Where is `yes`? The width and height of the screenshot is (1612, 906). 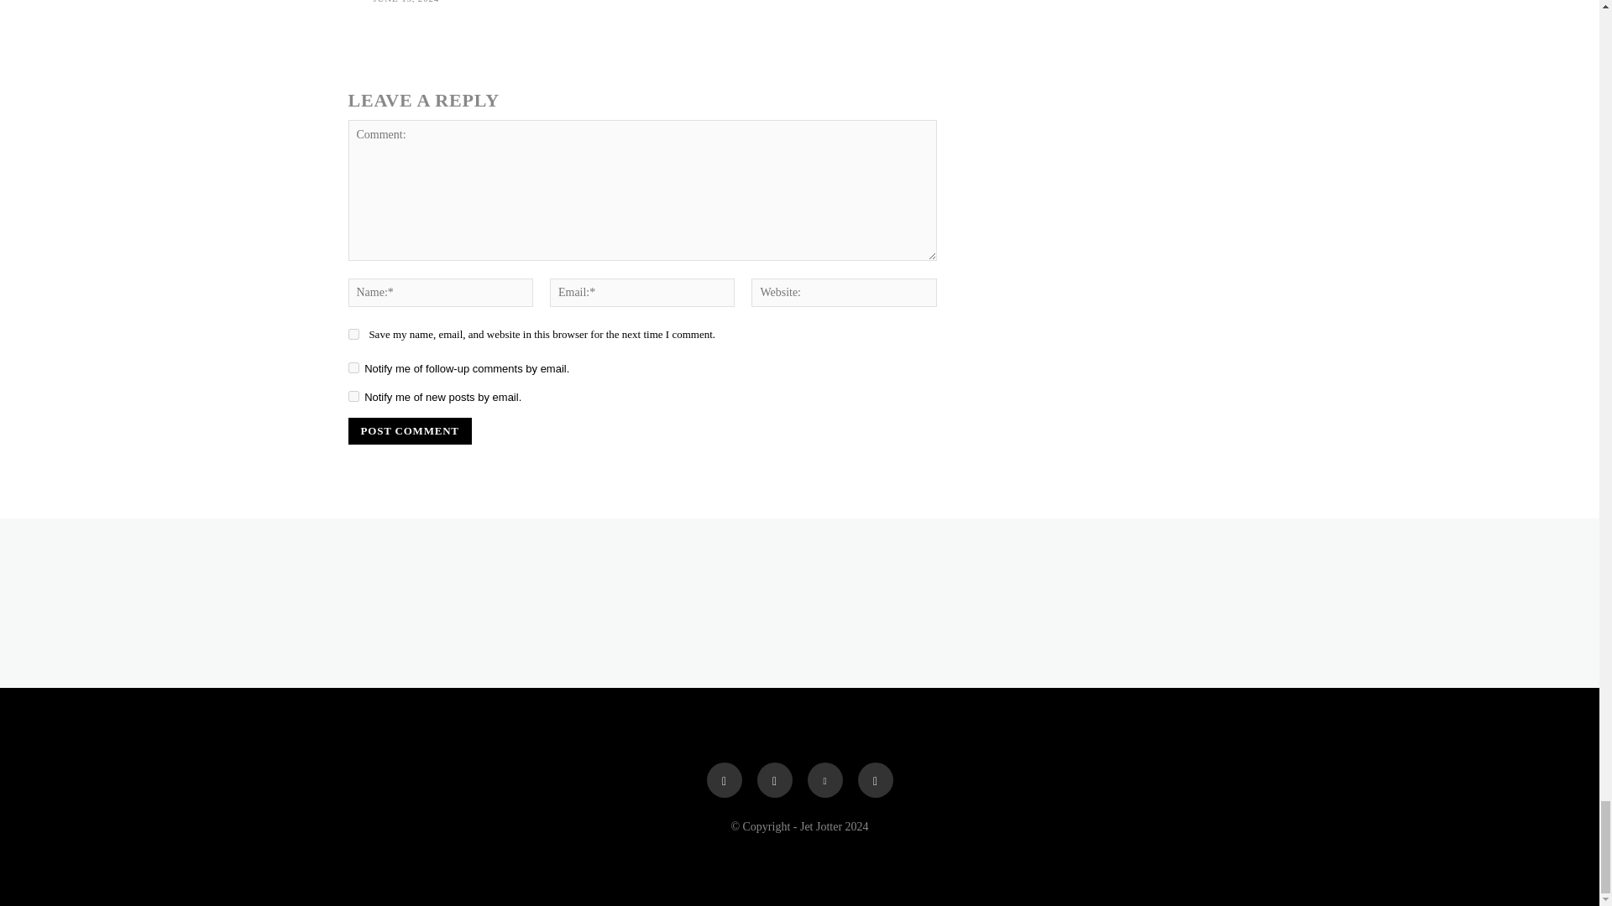 yes is located at coordinates (353, 334).